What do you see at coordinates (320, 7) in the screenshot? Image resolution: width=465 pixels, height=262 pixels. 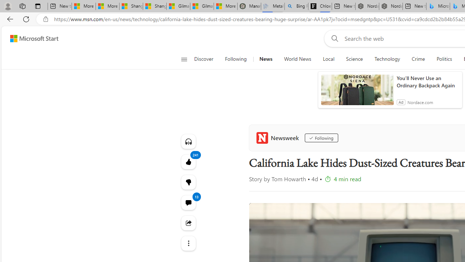 I see `Chloe Sorvino` at bounding box center [320, 7].